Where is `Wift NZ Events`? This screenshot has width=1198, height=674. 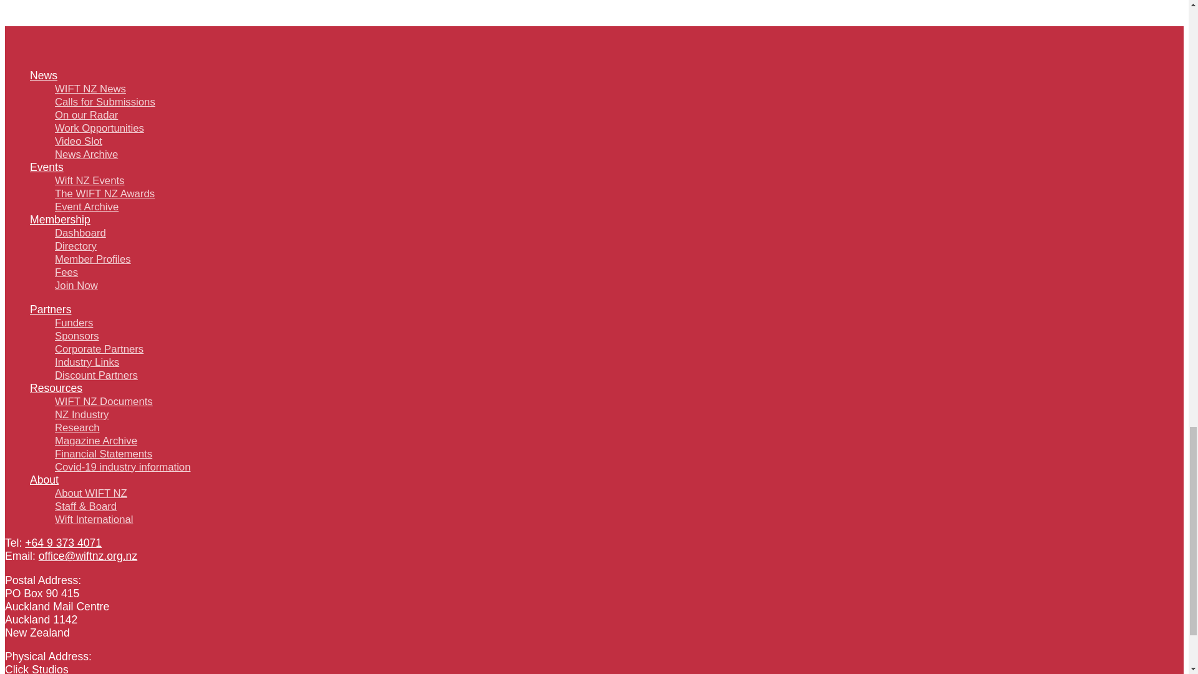 Wift NZ Events is located at coordinates (90, 180).